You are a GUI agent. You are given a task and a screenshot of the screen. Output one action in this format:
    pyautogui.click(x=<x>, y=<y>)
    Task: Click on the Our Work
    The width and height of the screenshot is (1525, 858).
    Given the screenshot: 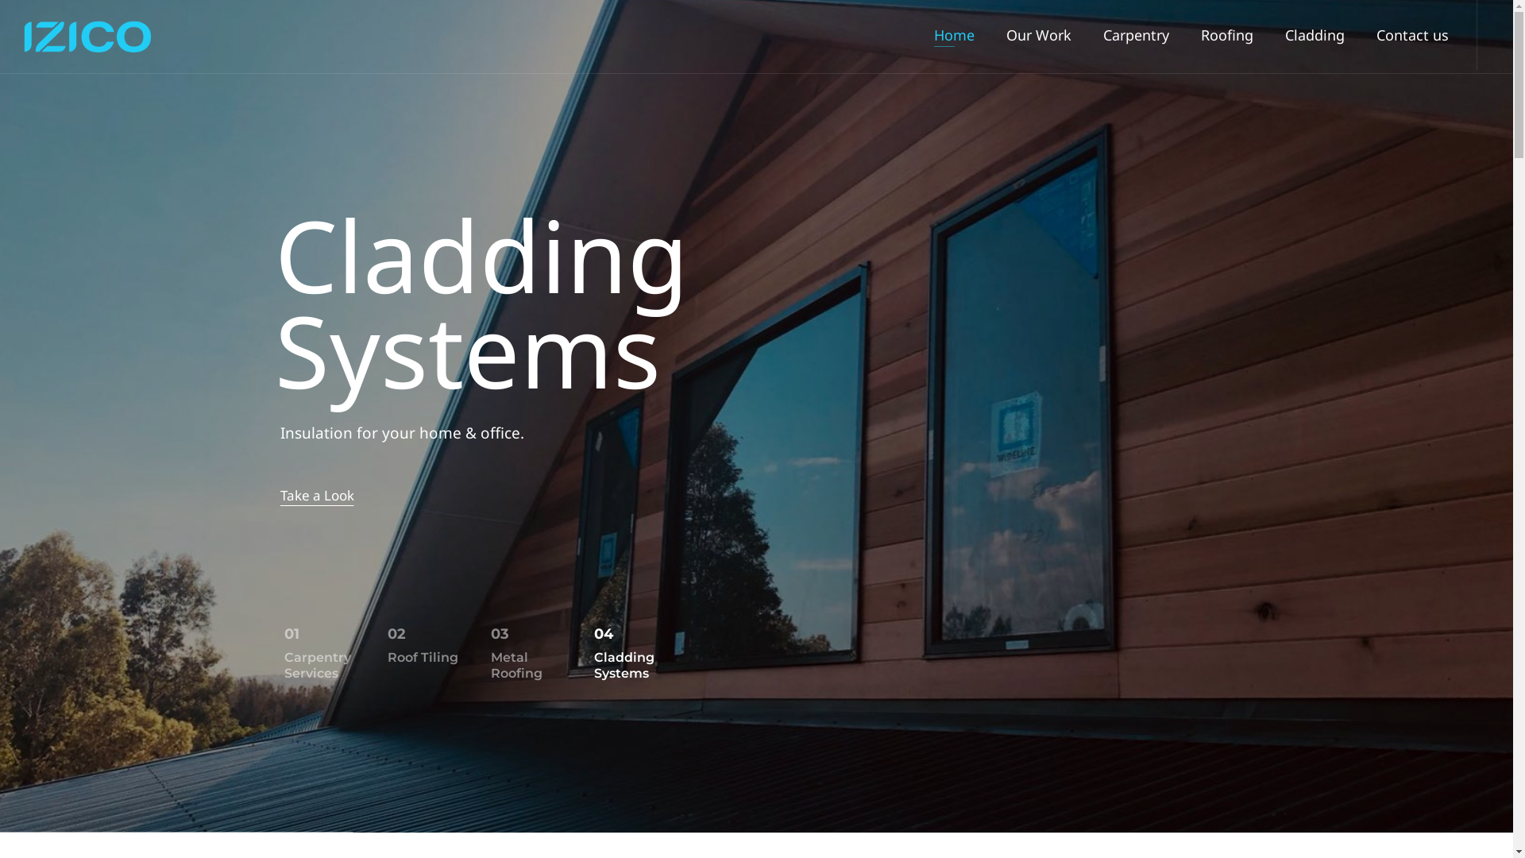 What is the action you would take?
    pyautogui.click(x=1039, y=35)
    